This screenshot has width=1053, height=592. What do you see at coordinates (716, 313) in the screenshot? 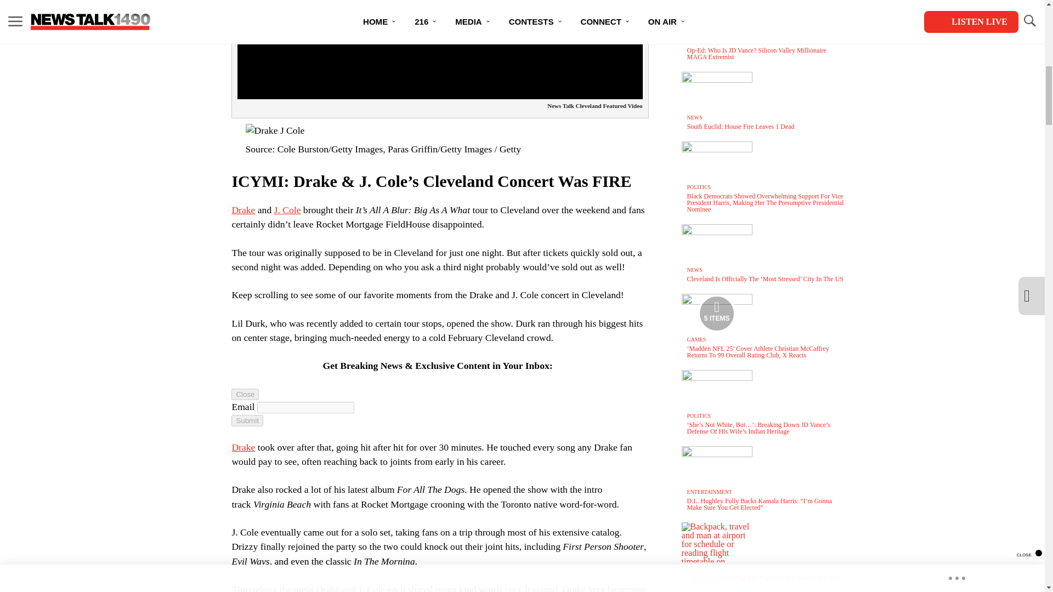
I see `Media Playlist` at bounding box center [716, 313].